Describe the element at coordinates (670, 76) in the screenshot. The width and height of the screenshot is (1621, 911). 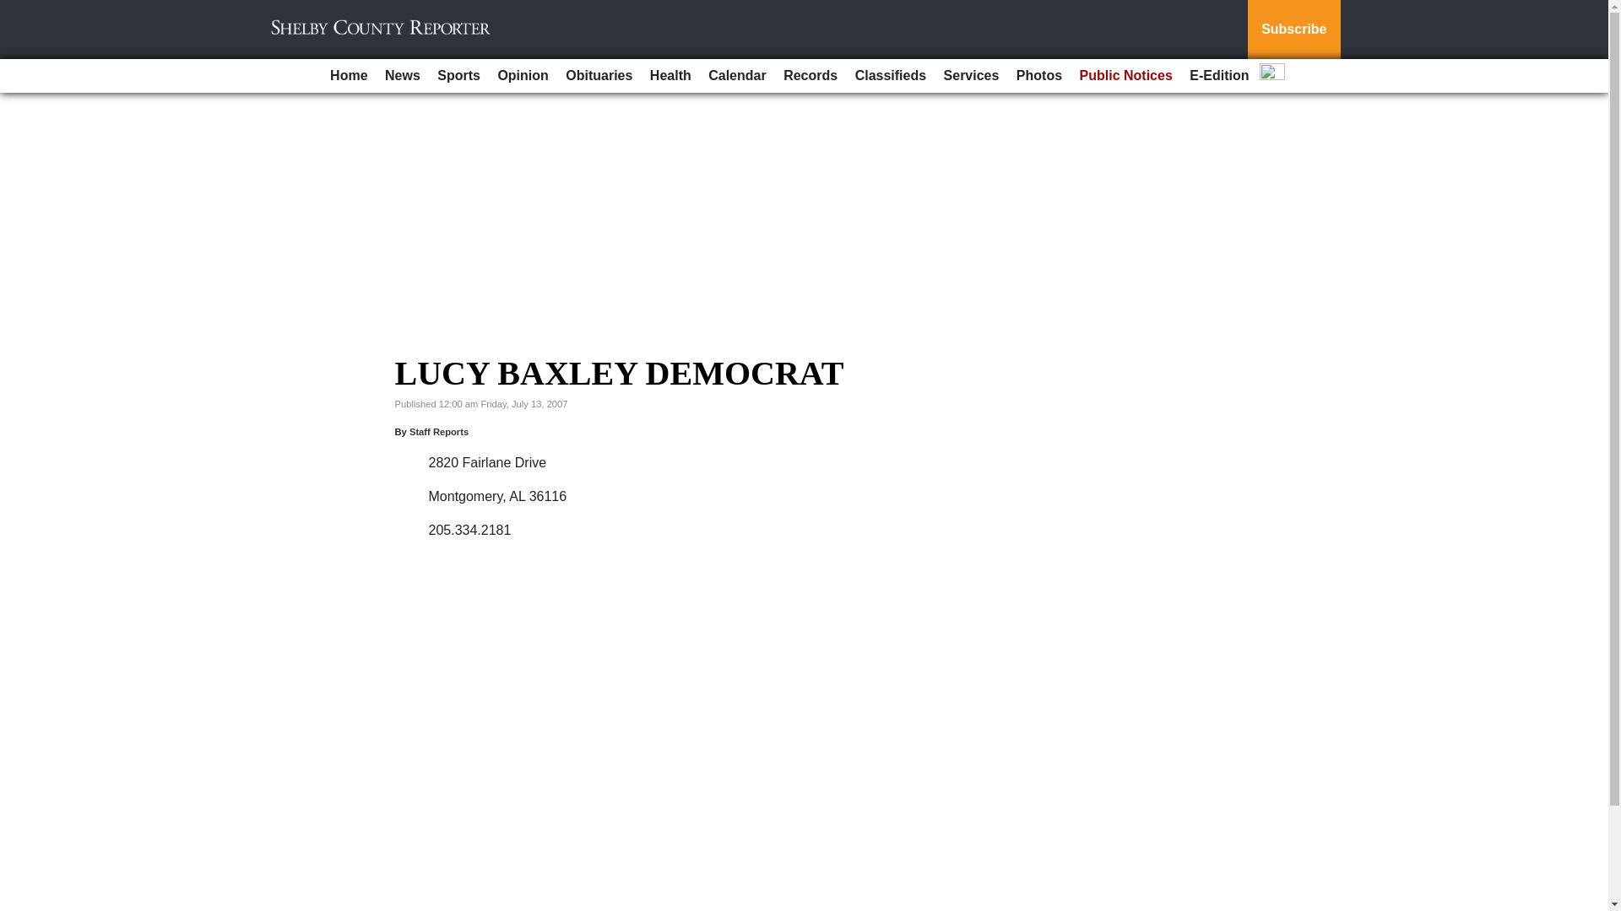
I see `Health` at that location.